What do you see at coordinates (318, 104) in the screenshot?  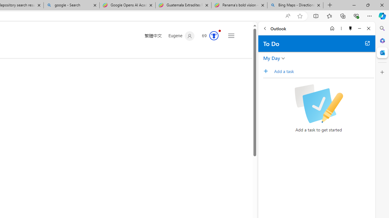 I see `Checkbox with a pencil` at bounding box center [318, 104].